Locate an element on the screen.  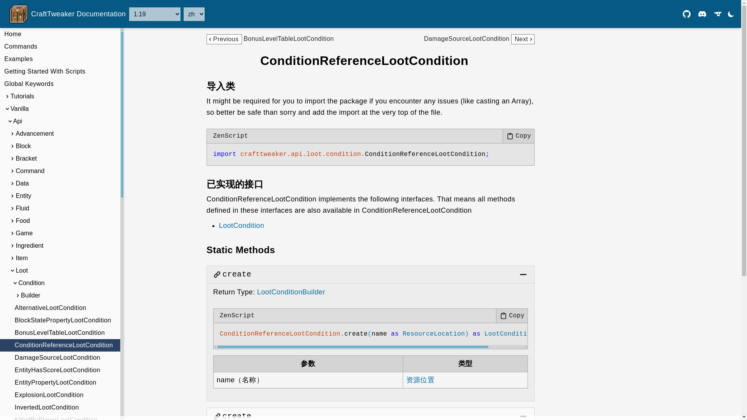
Global Keywords is located at coordinates (60, 84).